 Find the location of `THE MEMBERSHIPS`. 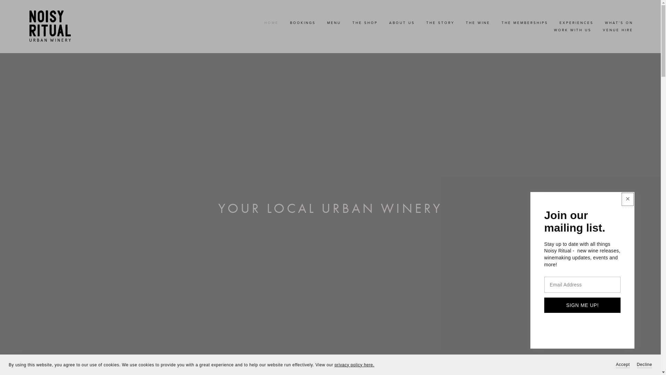

THE MEMBERSHIPS is located at coordinates (525, 23).